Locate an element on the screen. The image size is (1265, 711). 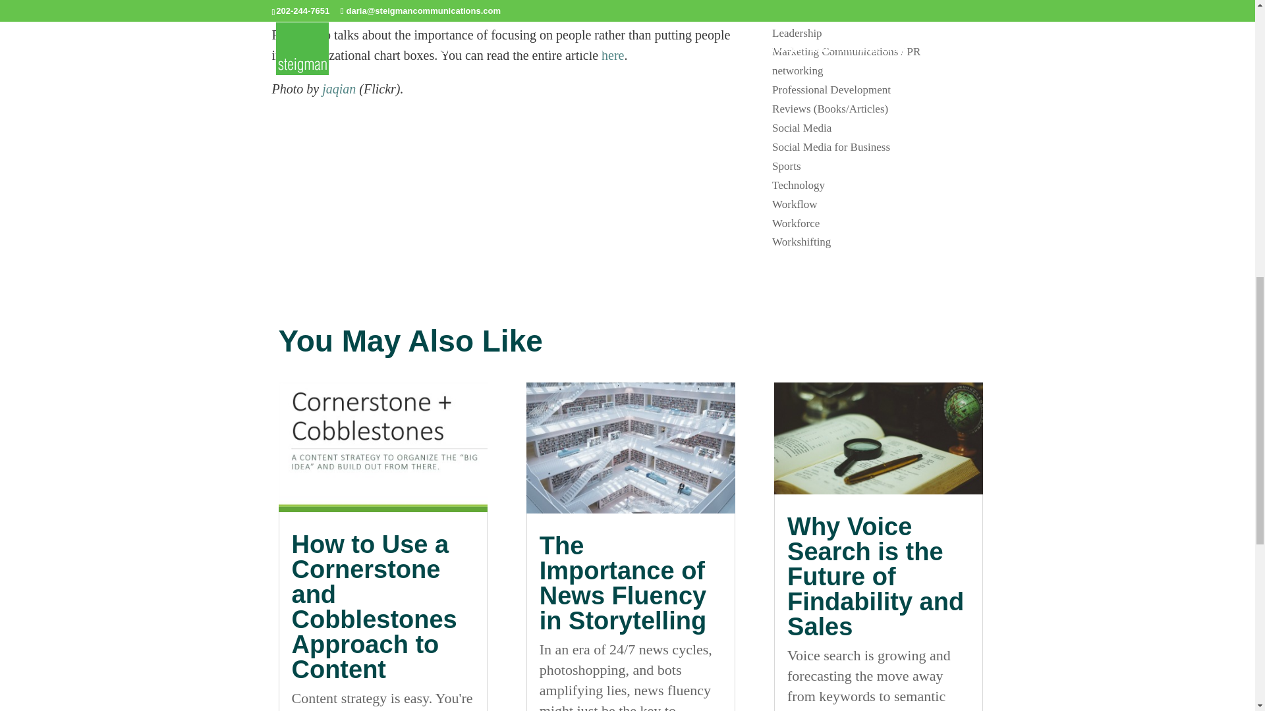
Professional Development is located at coordinates (831, 90).